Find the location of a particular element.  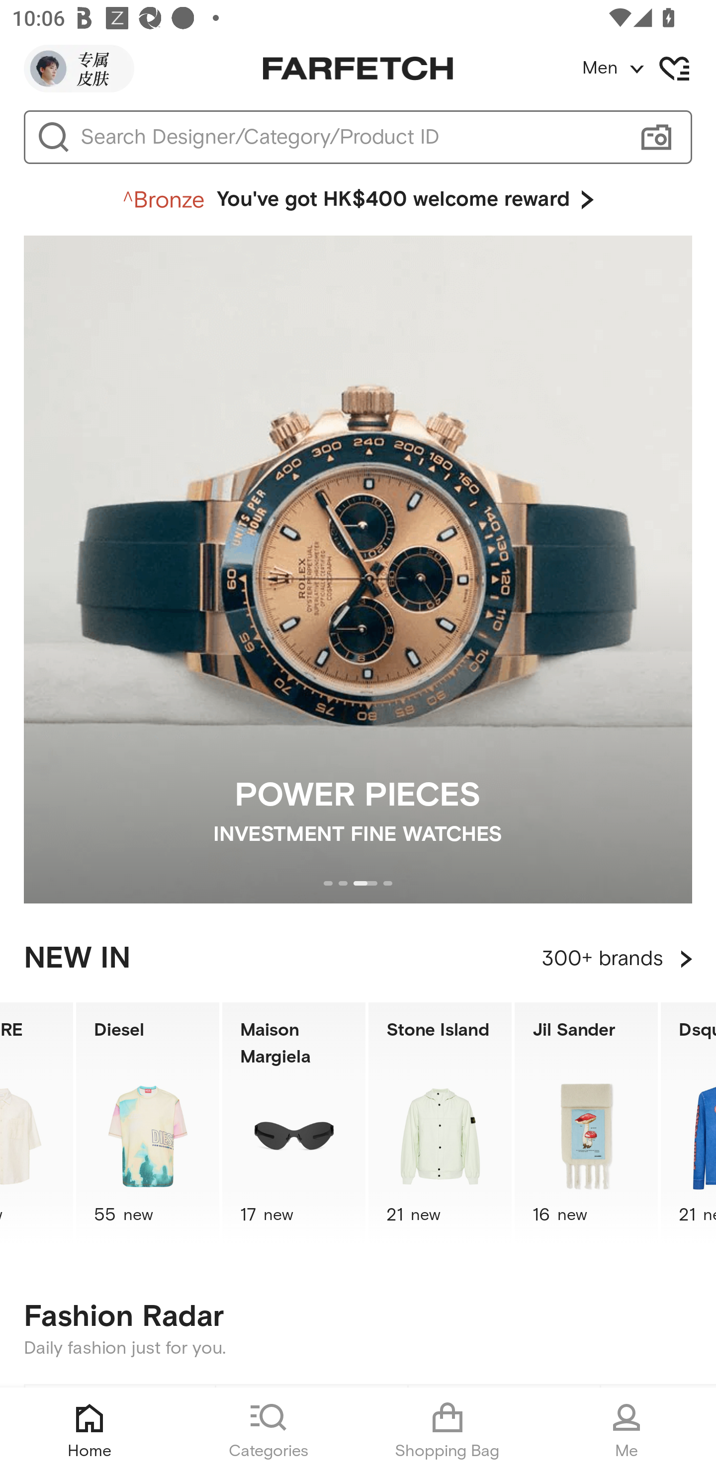

Diesel 55  new is located at coordinates (147, 1123).